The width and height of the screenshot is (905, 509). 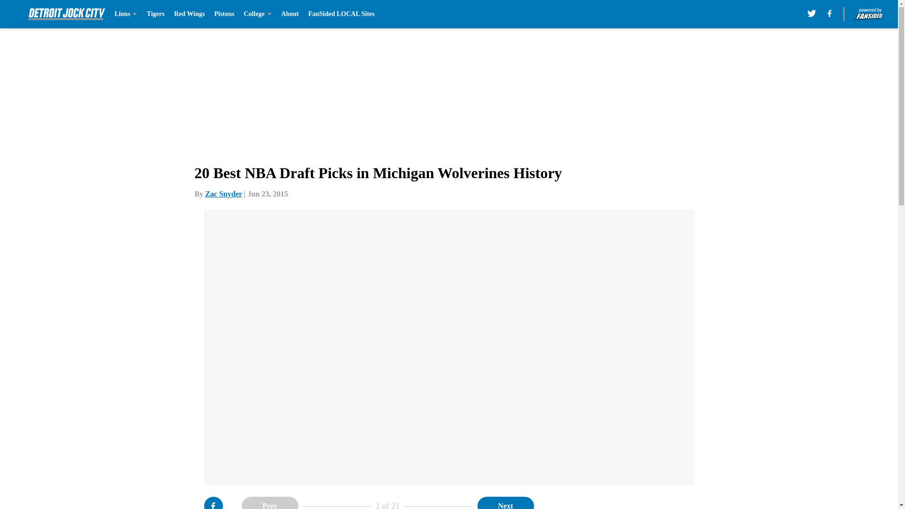 What do you see at coordinates (189, 14) in the screenshot?
I see `Red Wings` at bounding box center [189, 14].